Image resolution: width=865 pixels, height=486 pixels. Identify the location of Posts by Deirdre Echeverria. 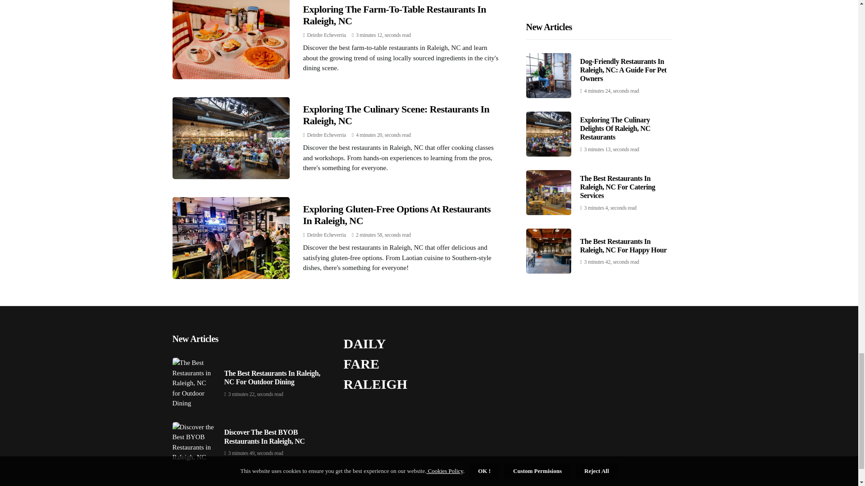
(326, 135).